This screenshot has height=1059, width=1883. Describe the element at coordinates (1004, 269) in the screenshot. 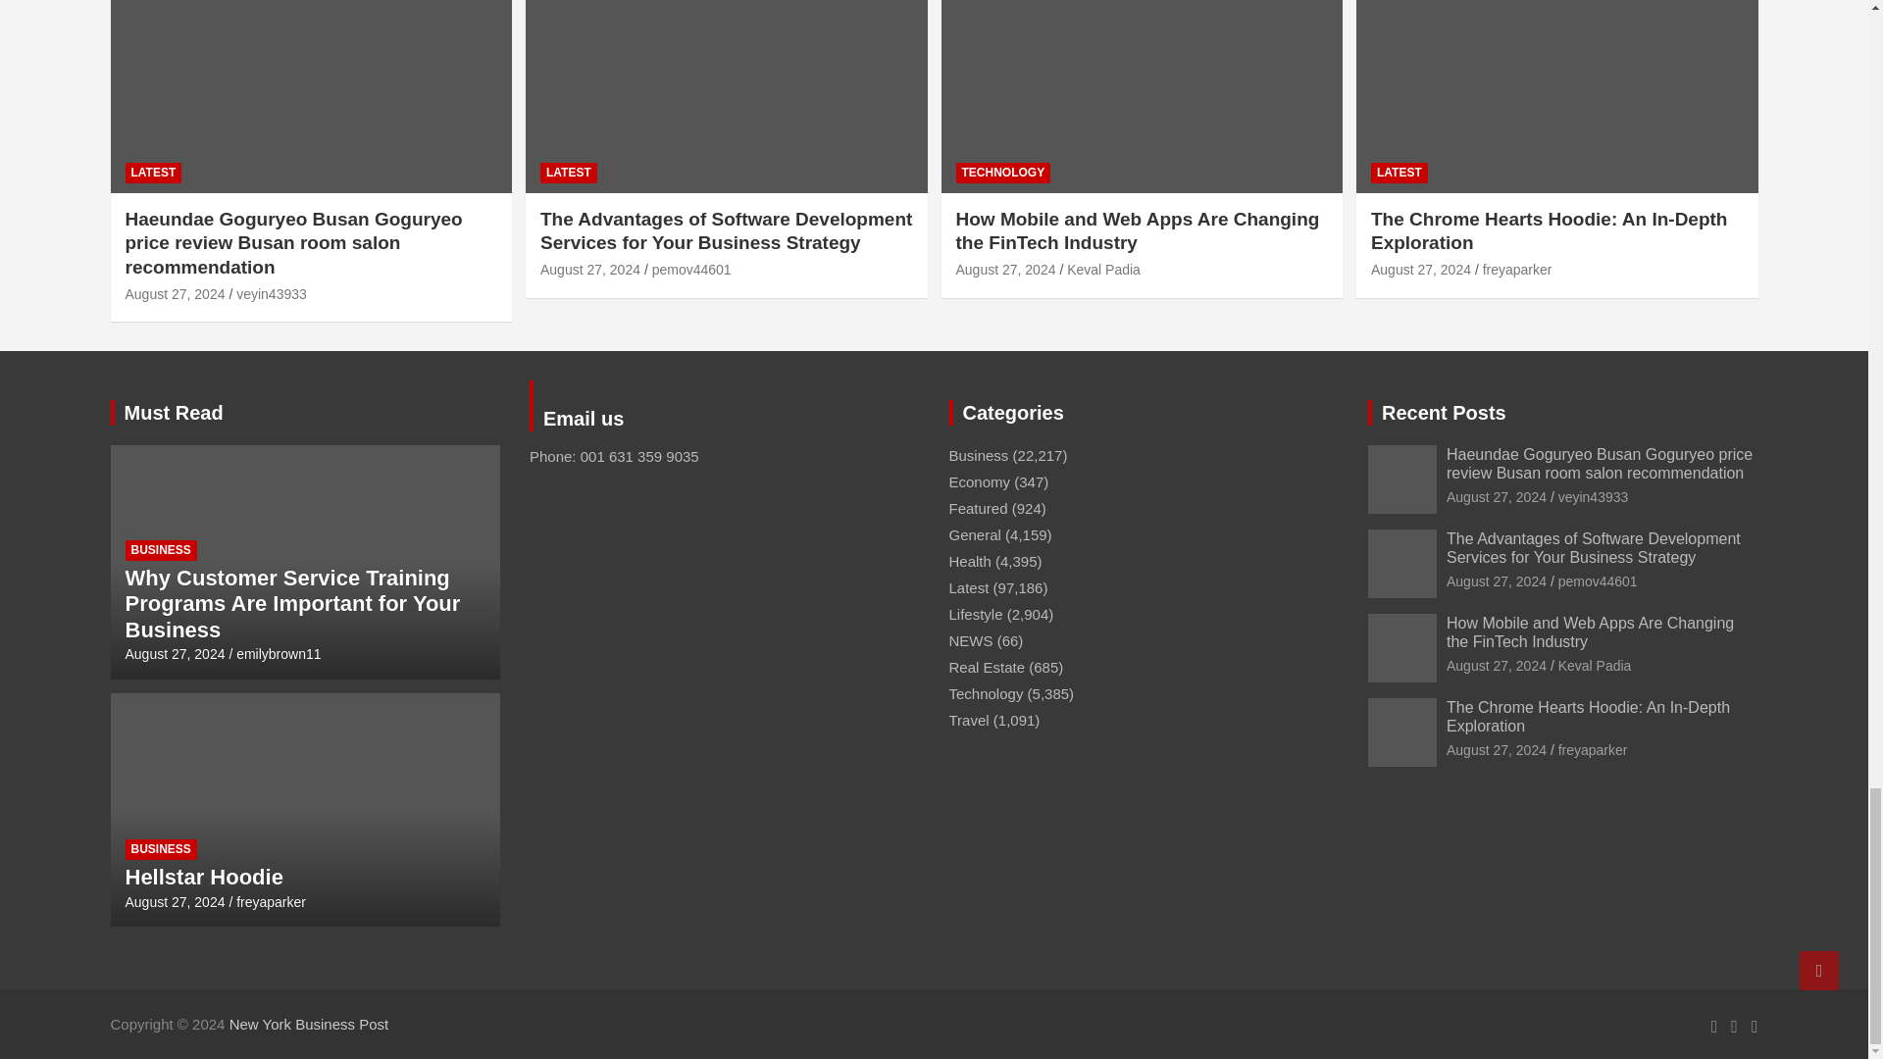

I see `How Mobile and Web Apps Are Changing the FinTech Industry` at that location.